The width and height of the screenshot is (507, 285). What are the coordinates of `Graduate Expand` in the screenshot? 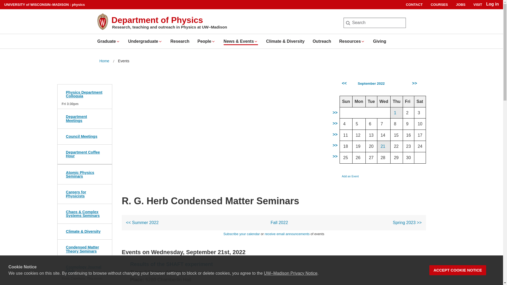 It's located at (108, 41).